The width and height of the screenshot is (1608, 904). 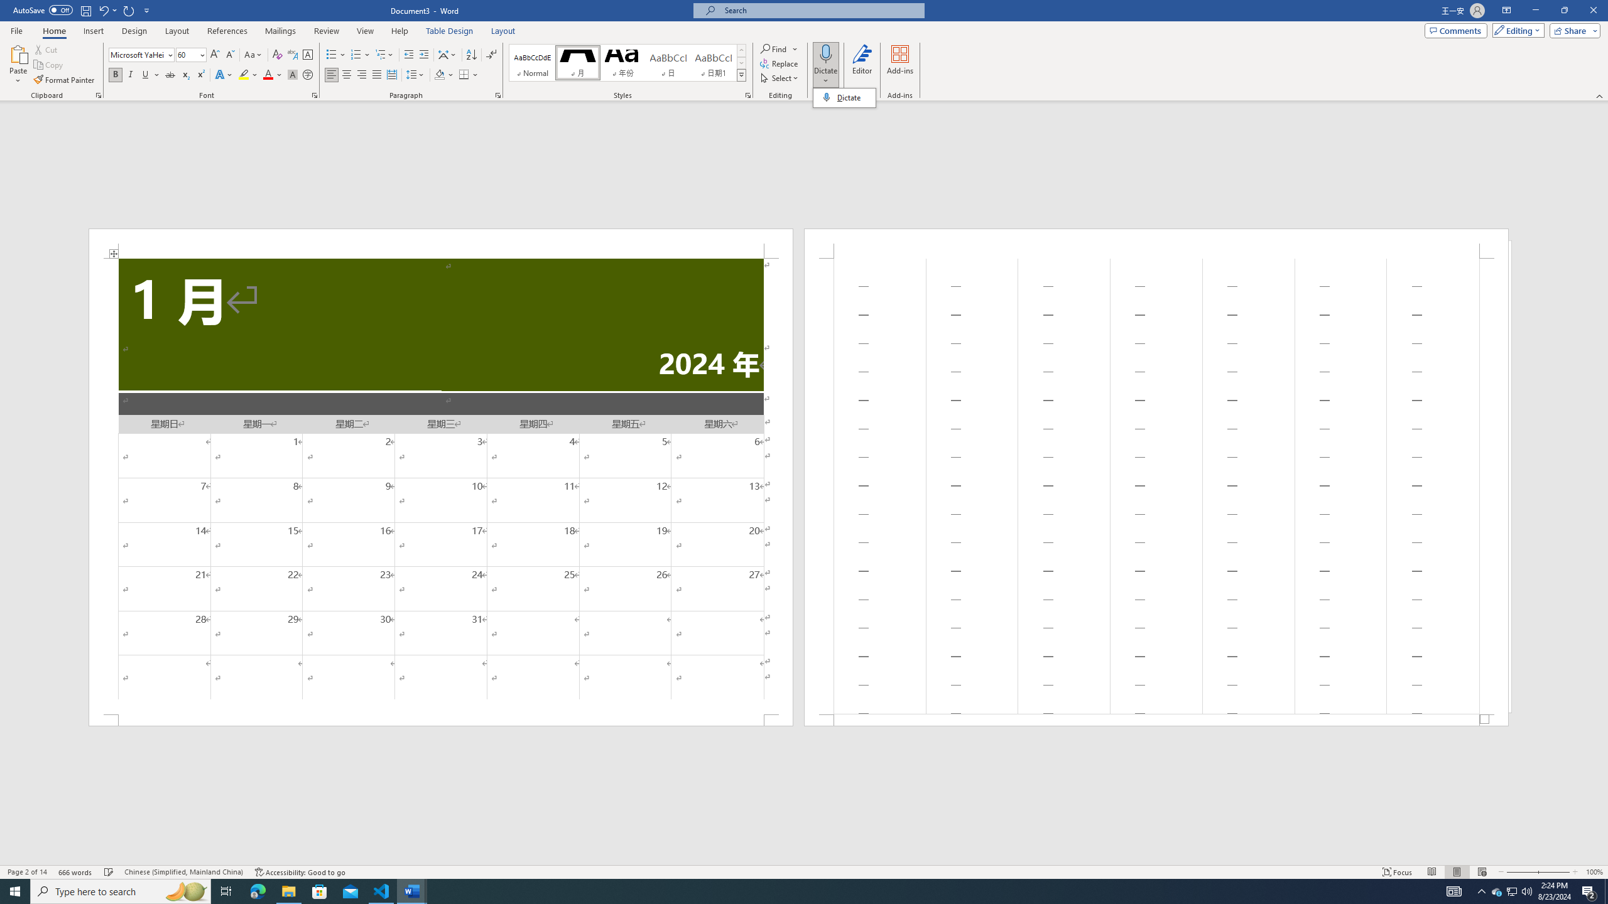 I want to click on View, so click(x=366, y=31).